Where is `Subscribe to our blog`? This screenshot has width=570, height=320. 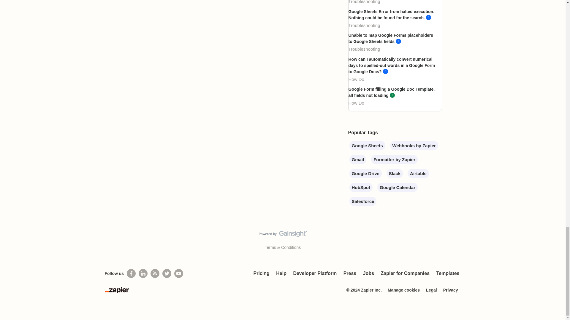
Subscribe to our blog is located at coordinates (155, 273).